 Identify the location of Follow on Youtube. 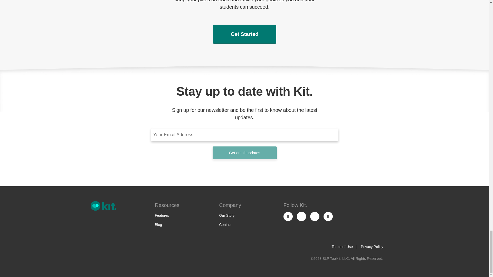
(328, 216).